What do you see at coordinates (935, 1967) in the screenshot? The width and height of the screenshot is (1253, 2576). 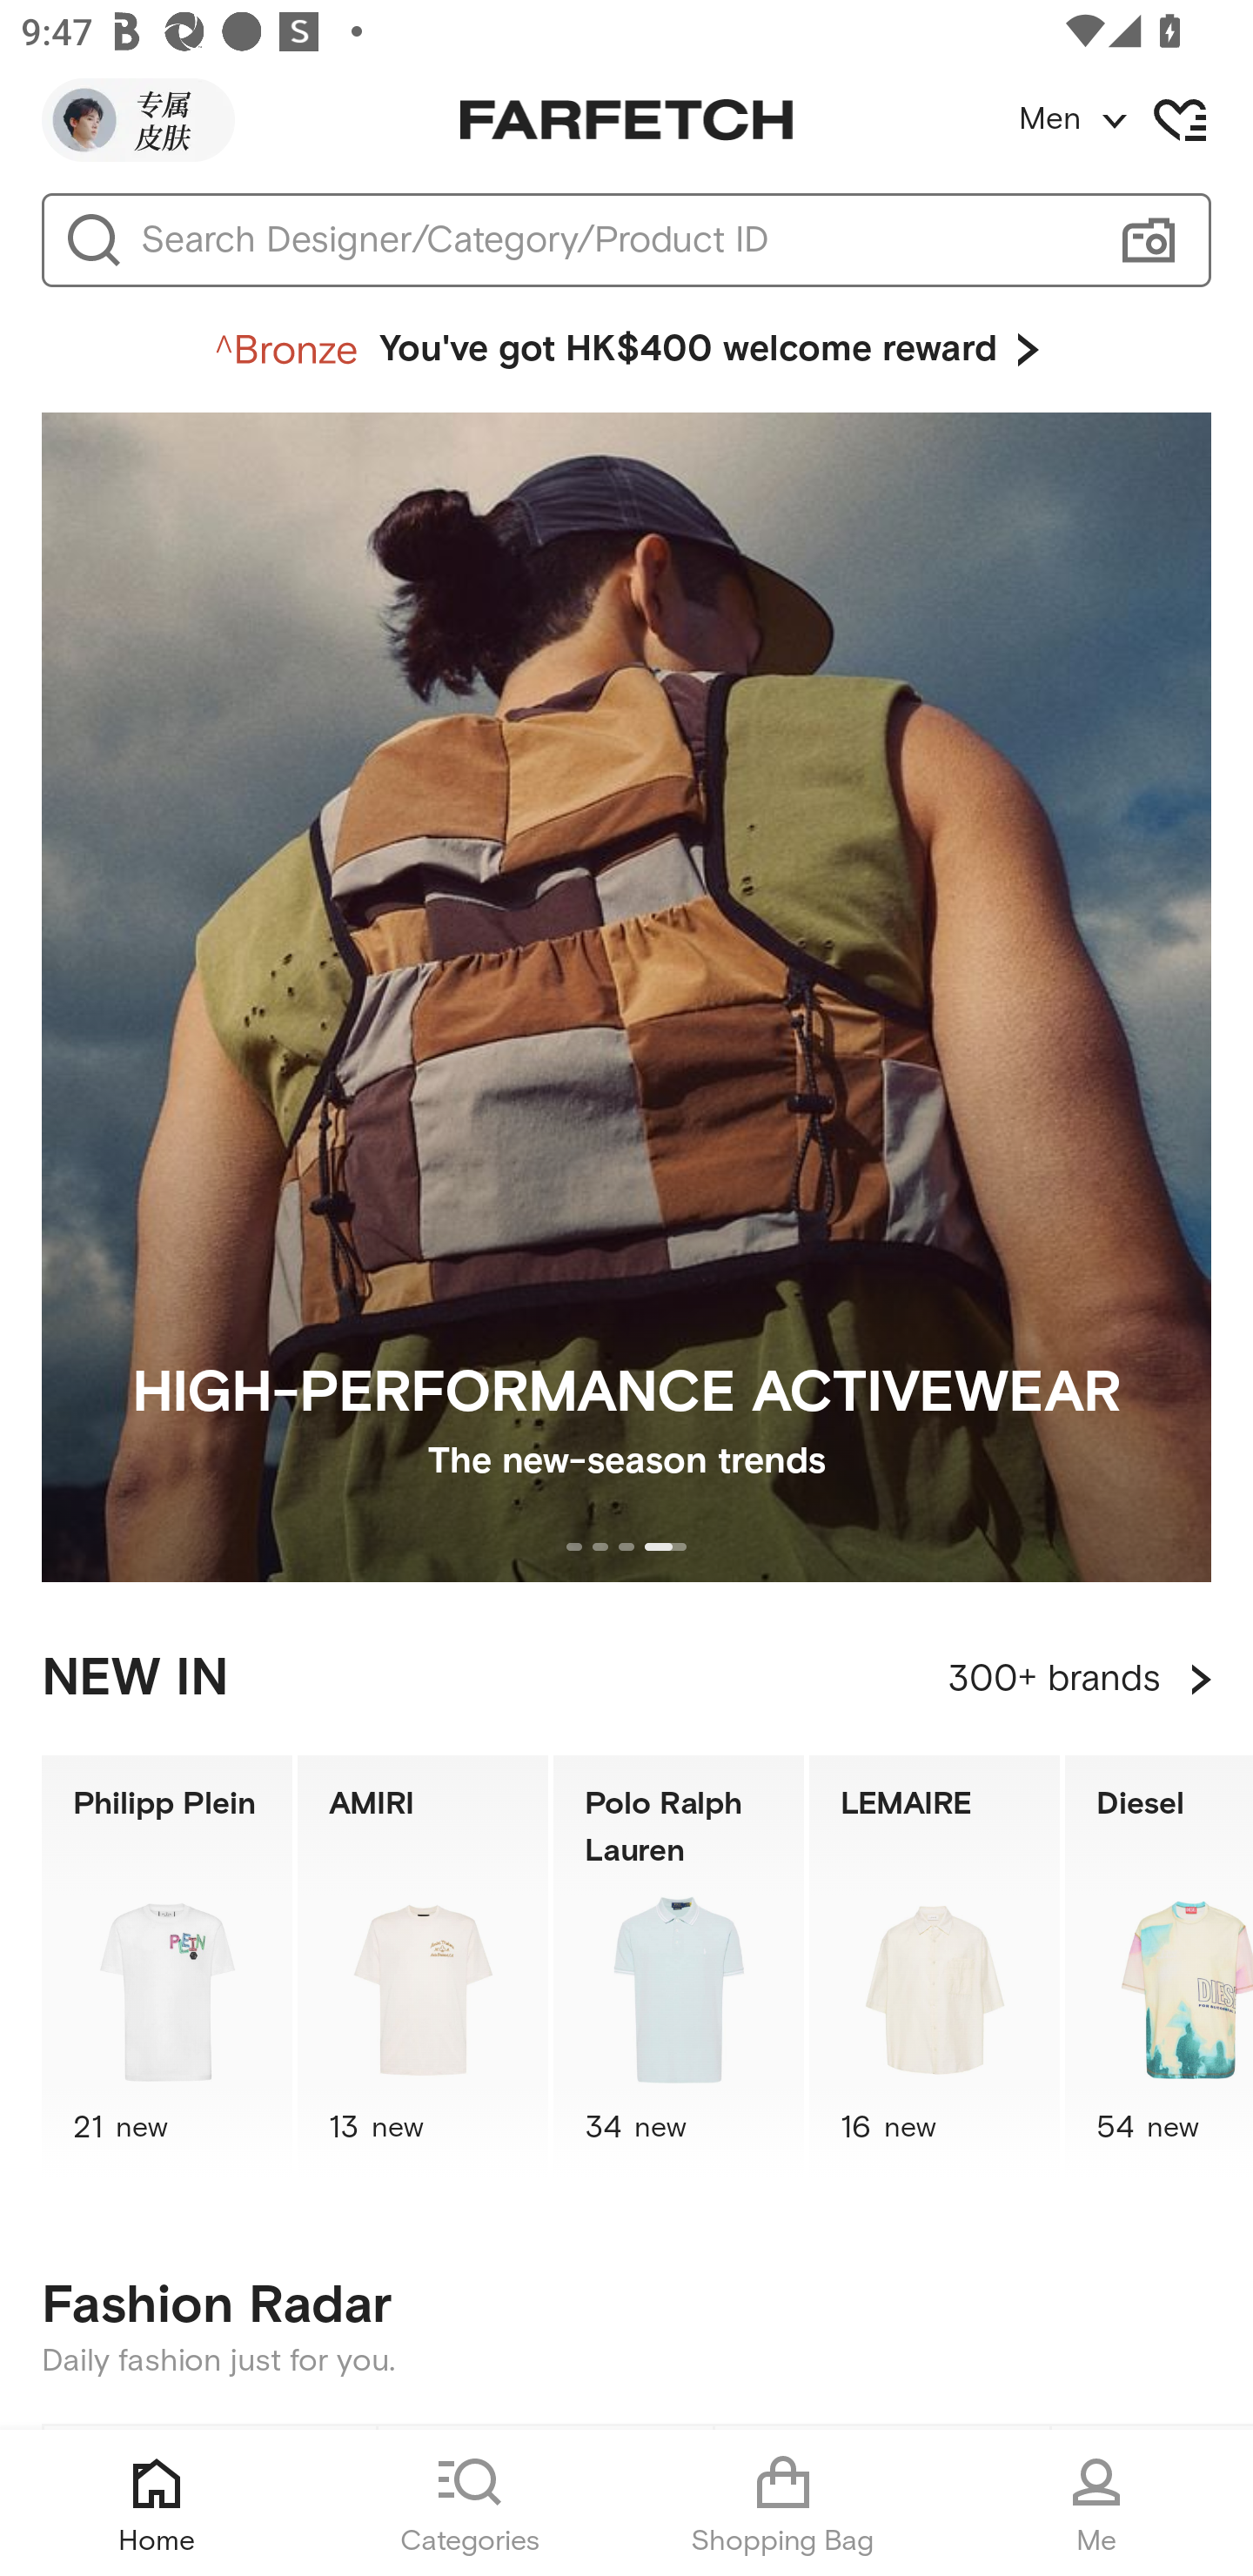 I see `LEMAIRE 16  new` at bounding box center [935, 1967].